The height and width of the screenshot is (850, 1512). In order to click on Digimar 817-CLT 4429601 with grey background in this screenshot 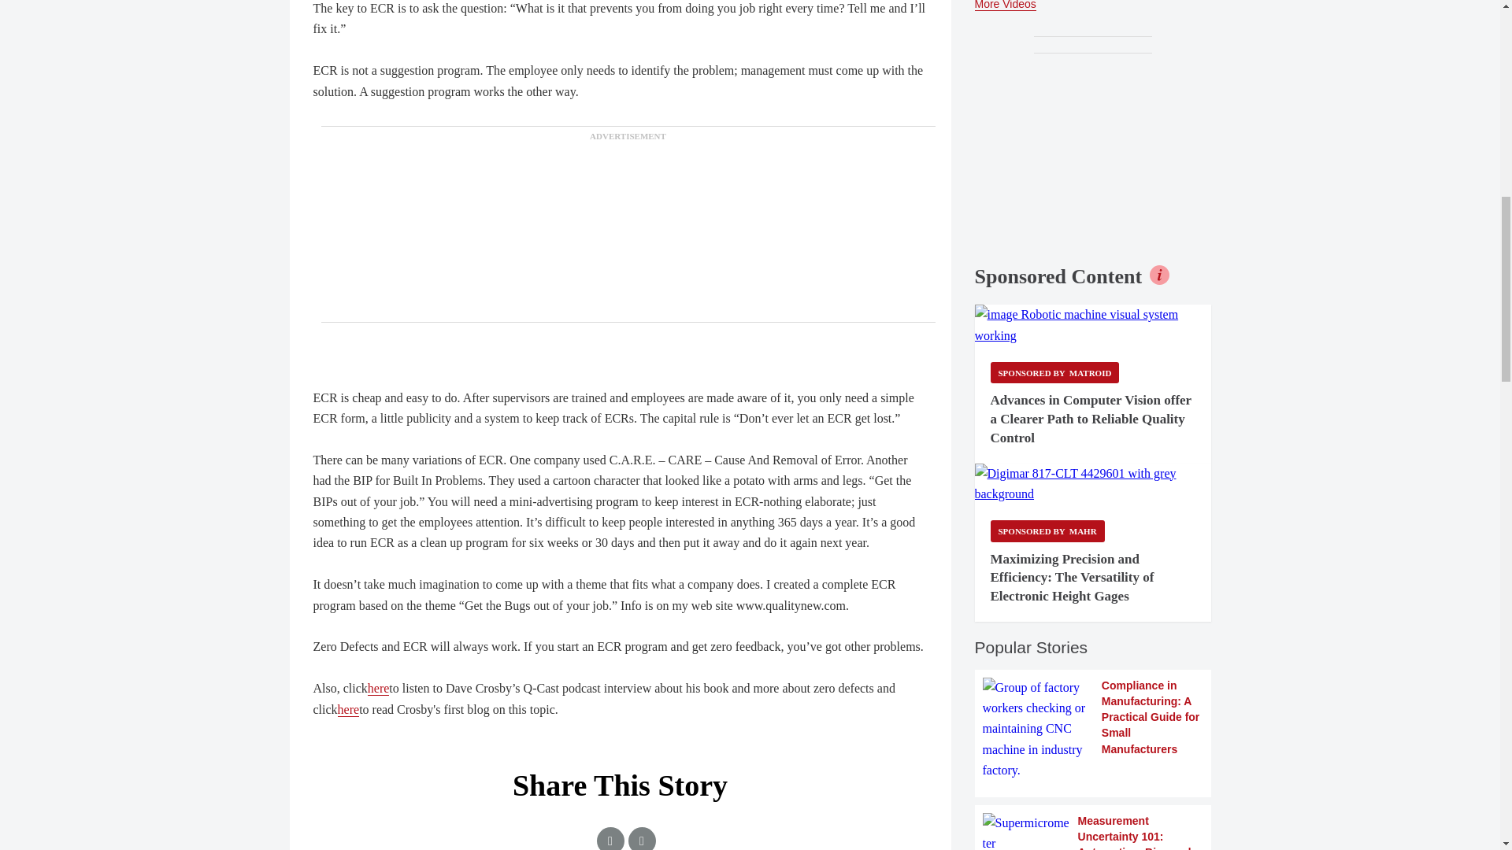, I will do `click(1093, 483)`.